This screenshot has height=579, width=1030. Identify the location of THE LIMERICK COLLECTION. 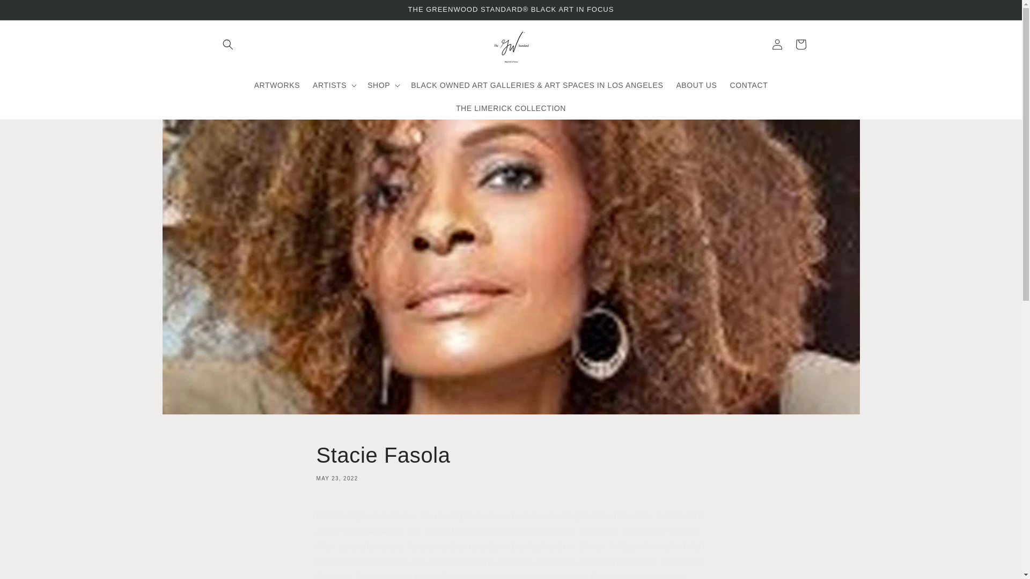
(748, 85).